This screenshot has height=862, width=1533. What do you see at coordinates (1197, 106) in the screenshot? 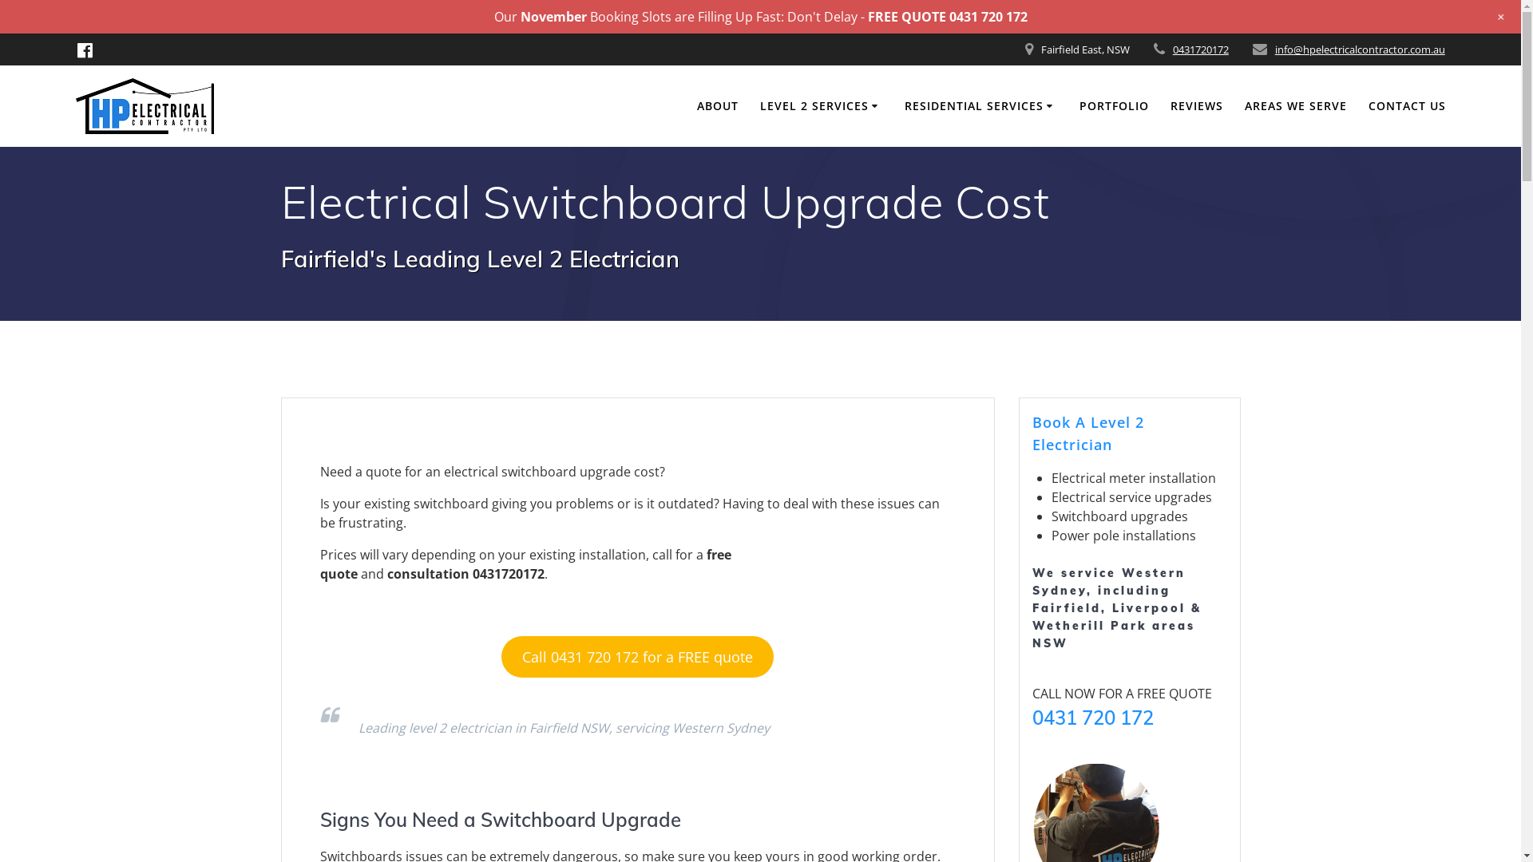
I see `REVIEWS` at bounding box center [1197, 106].